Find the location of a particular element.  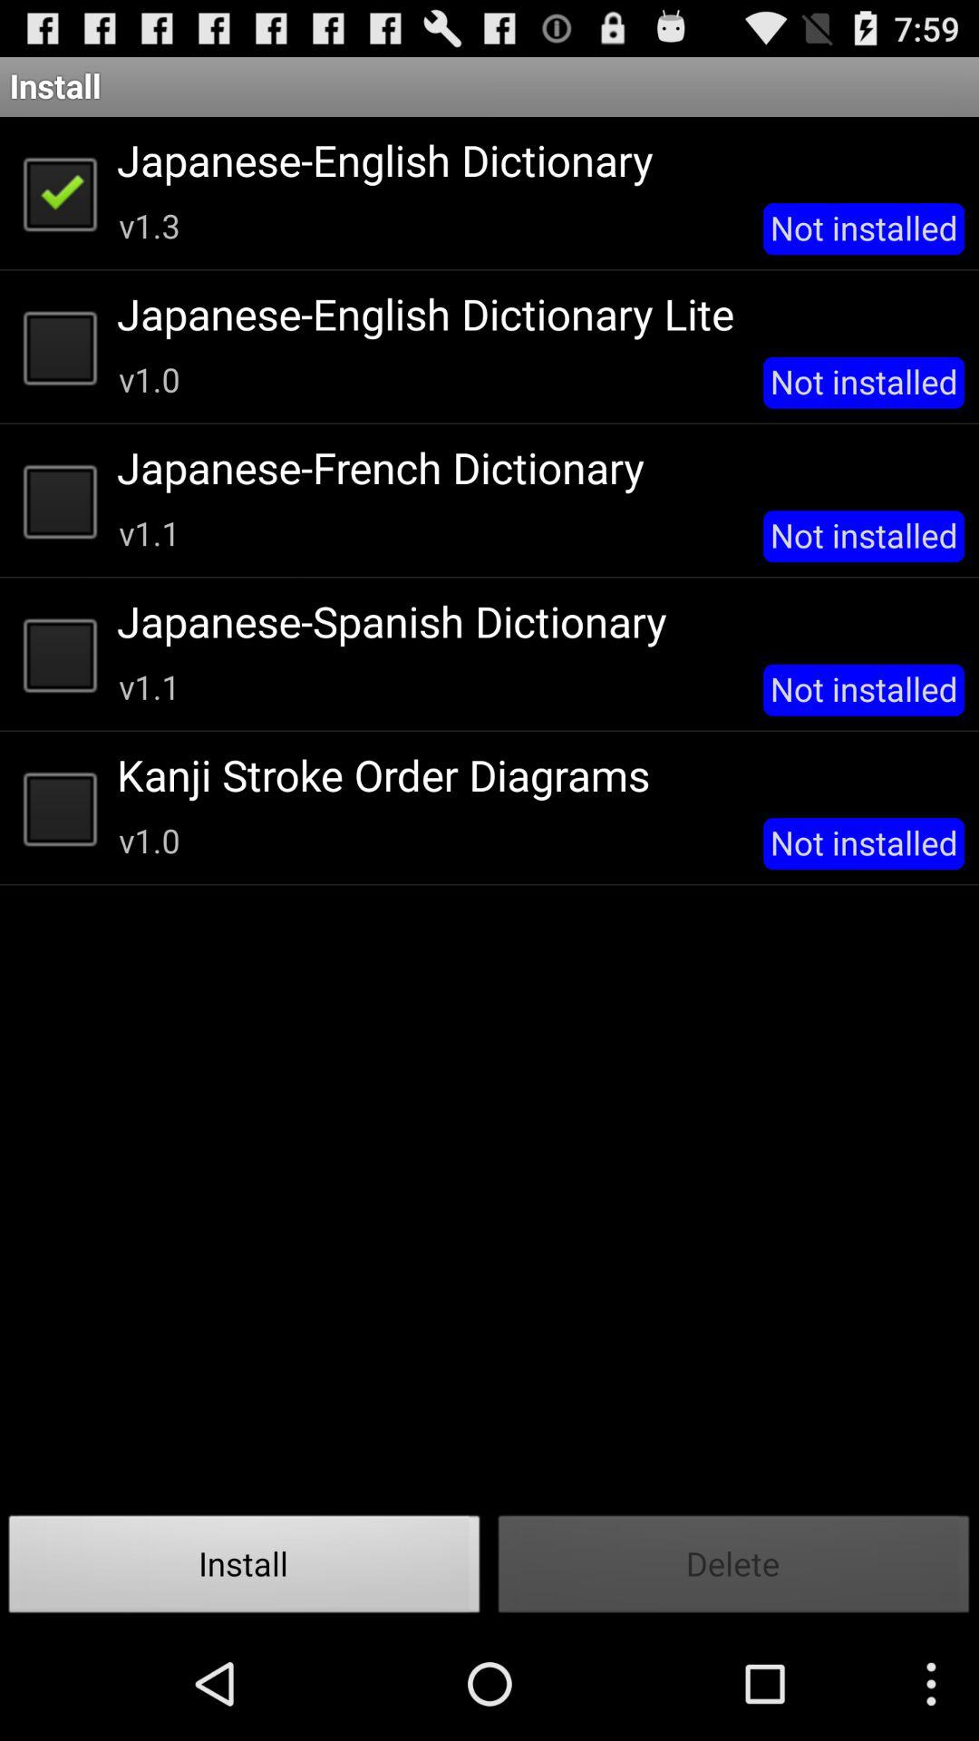

turn off item at the bottom right corner is located at coordinates (734, 1569).